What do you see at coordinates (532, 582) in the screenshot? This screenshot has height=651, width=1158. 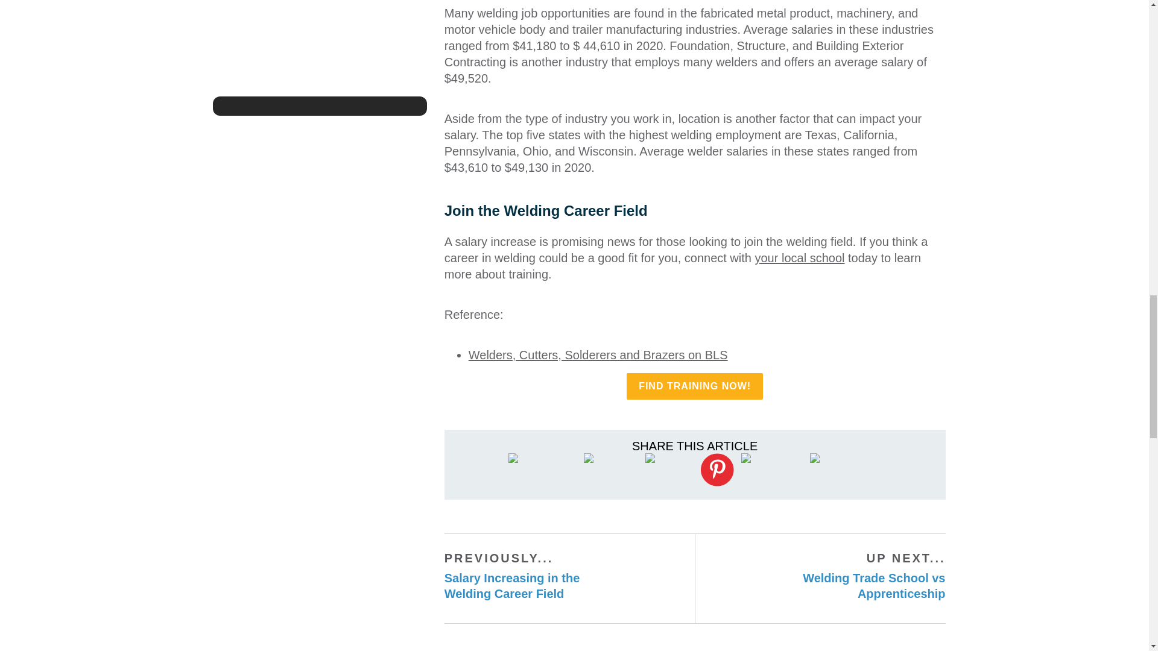 I see `FIND TRAINING NOW!` at bounding box center [532, 582].